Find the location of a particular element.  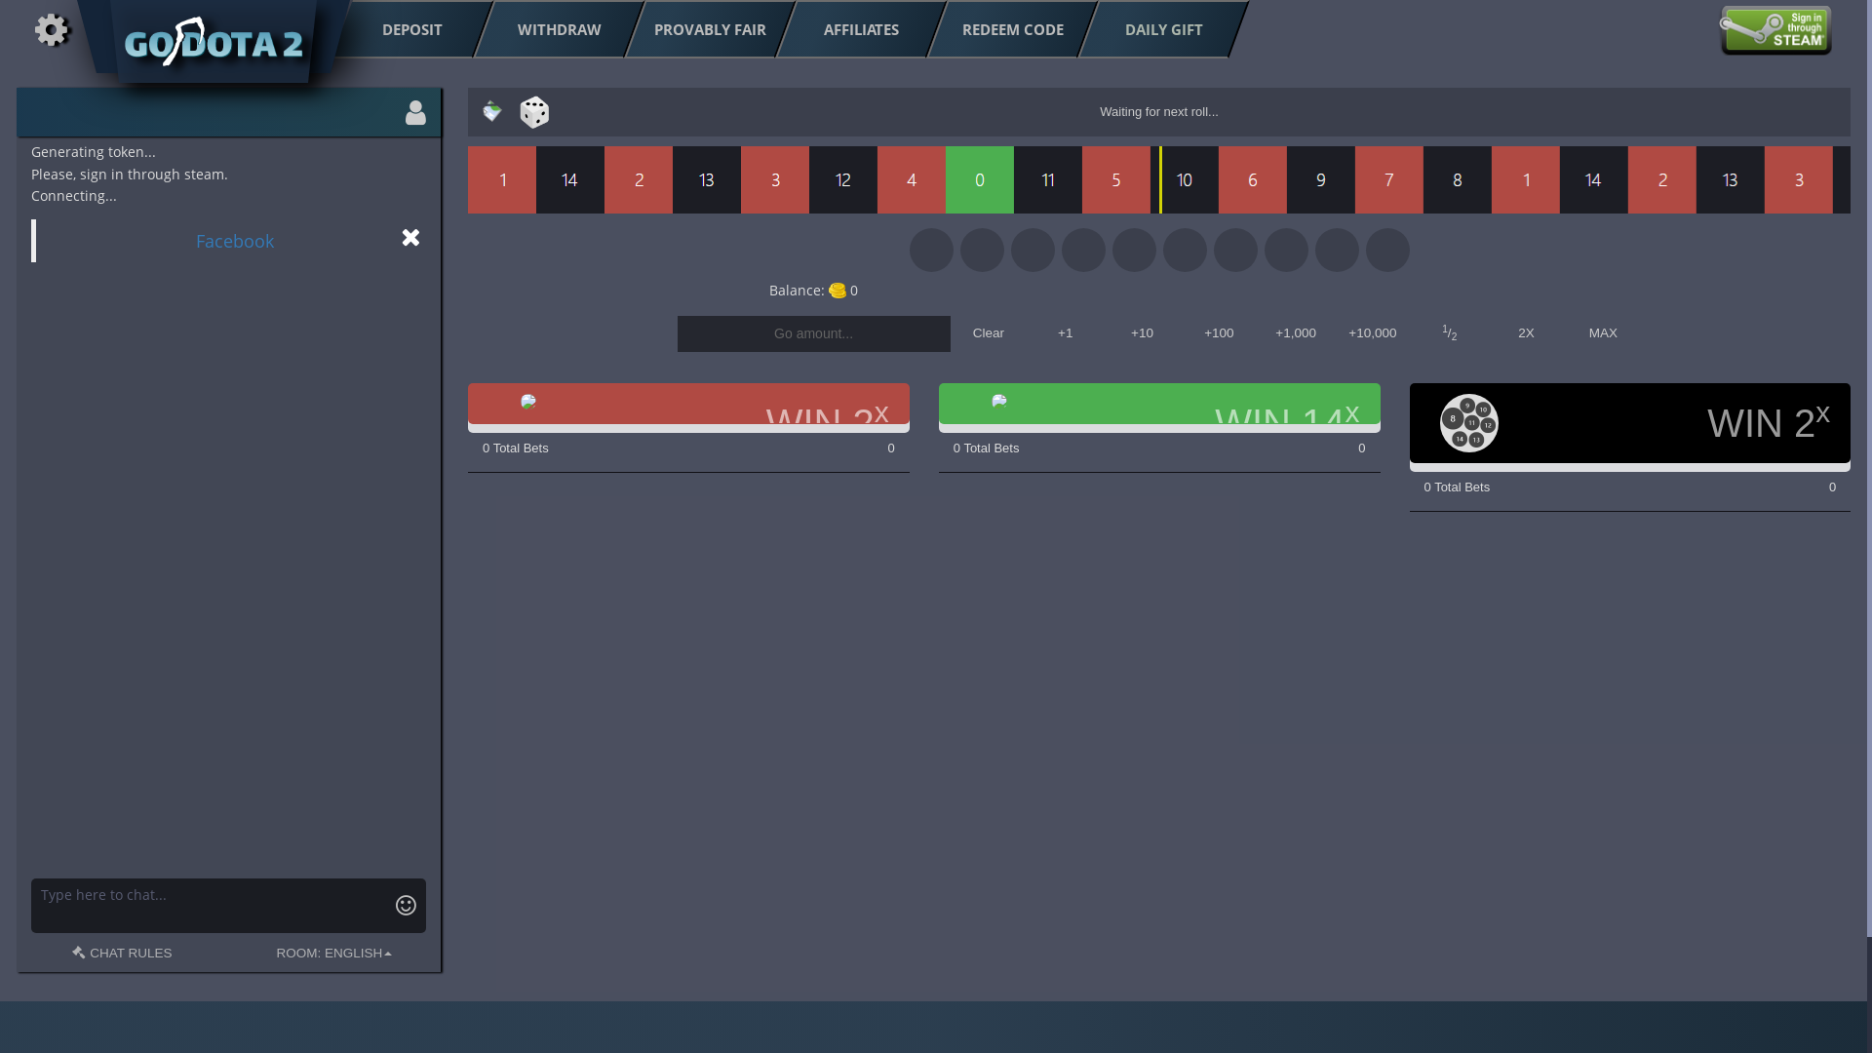

Roulette games is located at coordinates (487, 110).